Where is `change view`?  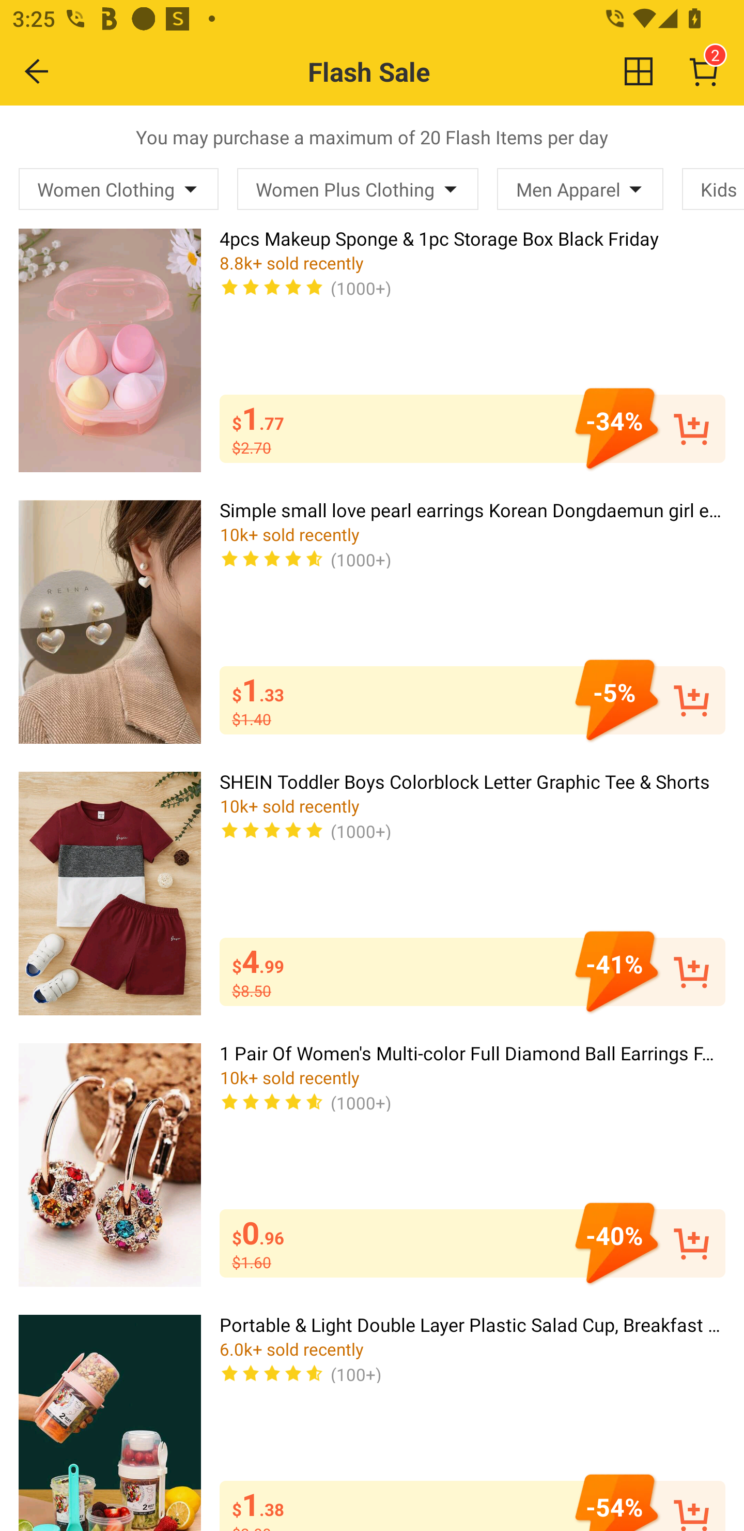 change view is located at coordinates (639, 71).